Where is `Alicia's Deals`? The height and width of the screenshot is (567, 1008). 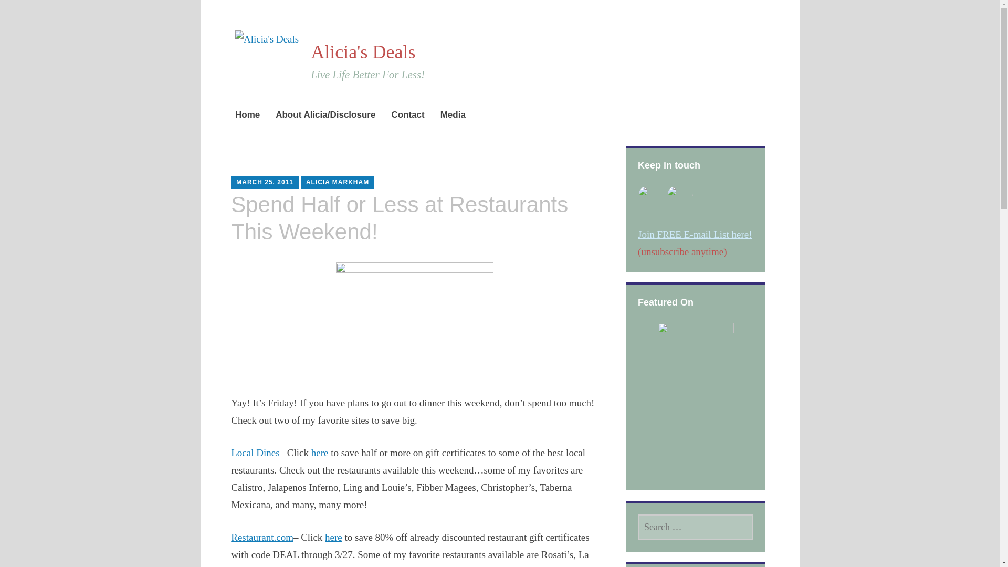 Alicia's Deals is located at coordinates (363, 51).